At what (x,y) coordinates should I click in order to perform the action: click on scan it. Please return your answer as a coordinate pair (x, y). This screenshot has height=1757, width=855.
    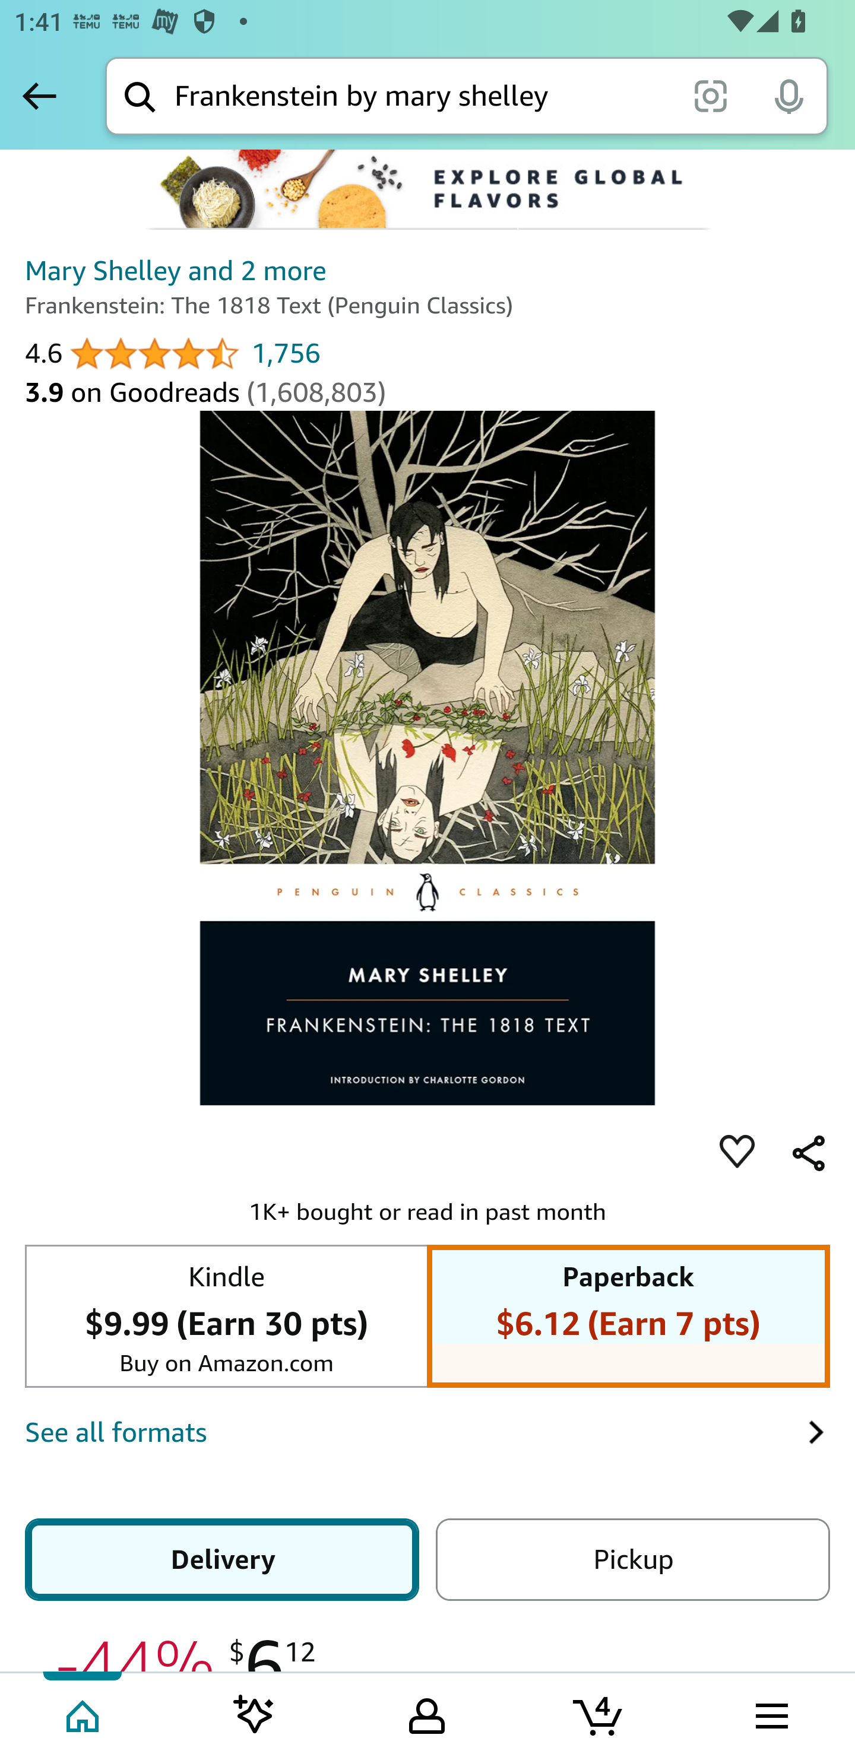
    Looking at the image, I should click on (710, 95).